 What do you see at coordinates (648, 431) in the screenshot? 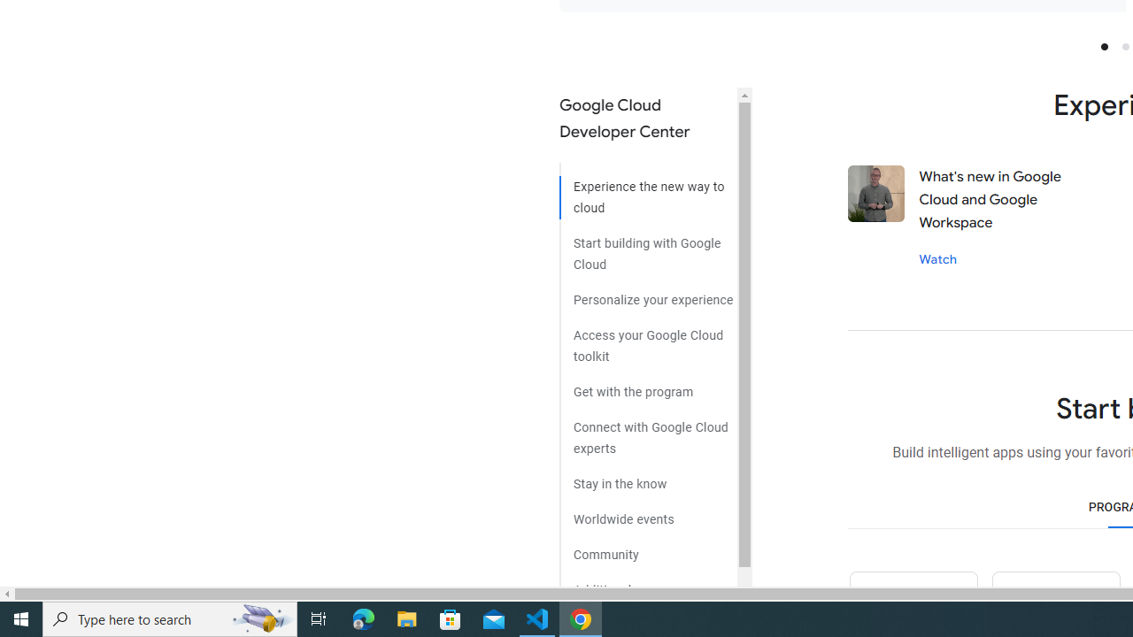
I see `Connect with Google Cloud experts` at bounding box center [648, 431].